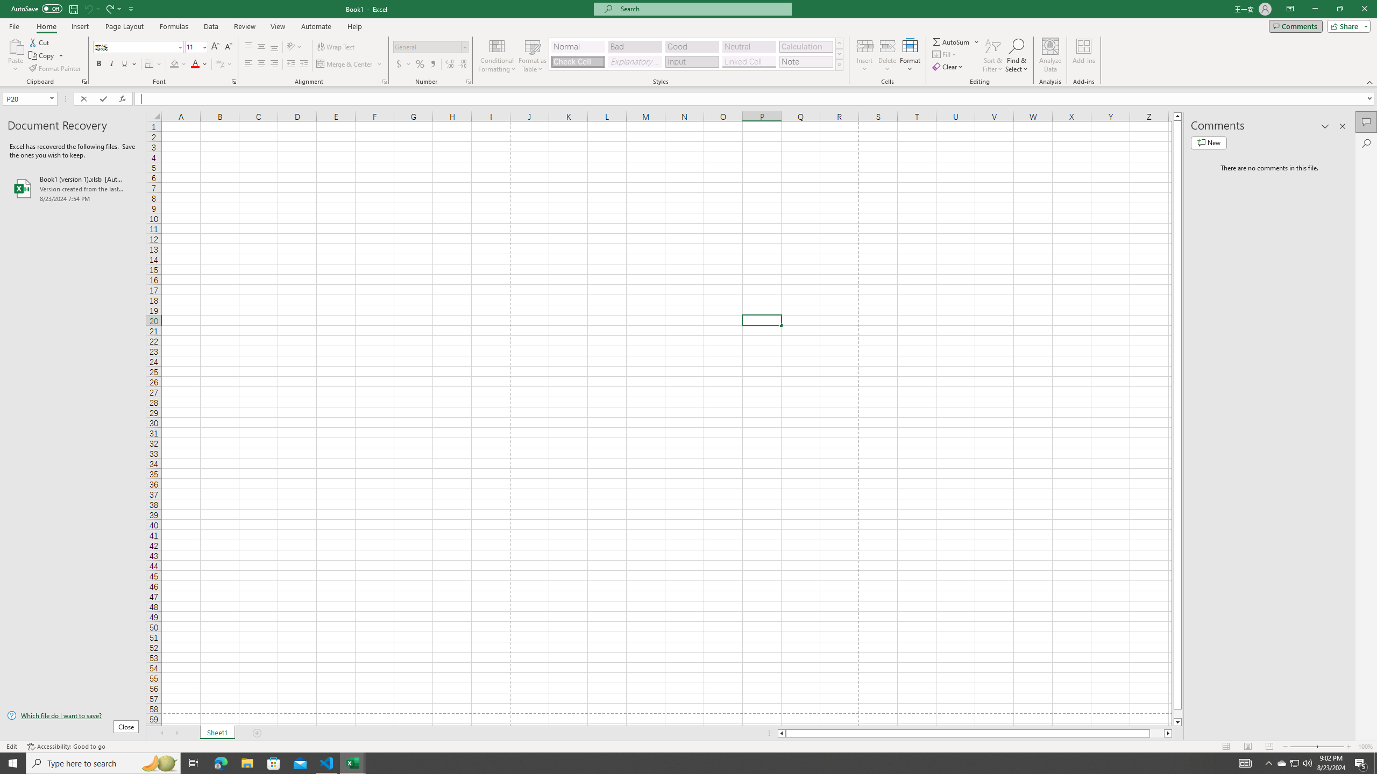 Image resolution: width=1377 pixels, height=774 pixels. I want to click on Percent Style, so click(420, 64).